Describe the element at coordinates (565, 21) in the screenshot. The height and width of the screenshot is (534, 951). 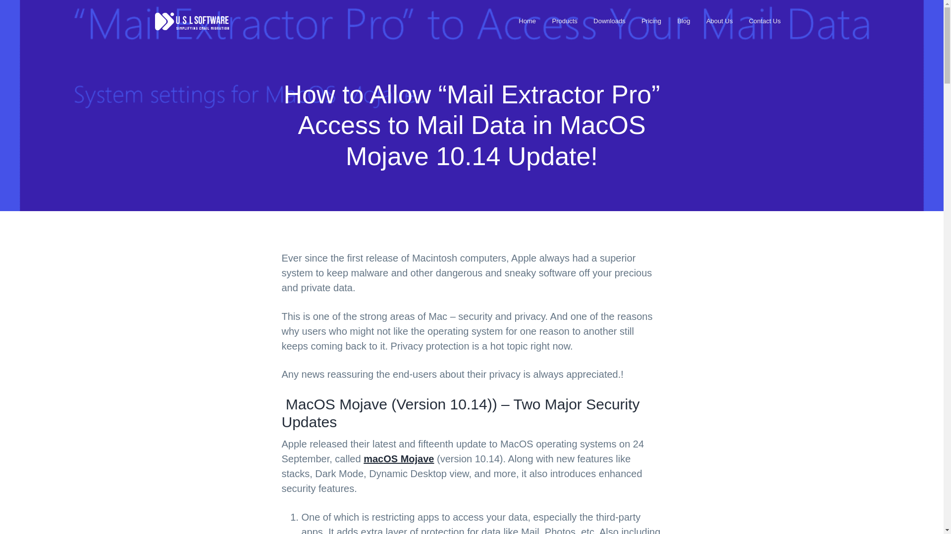
I see `Products` at that location.